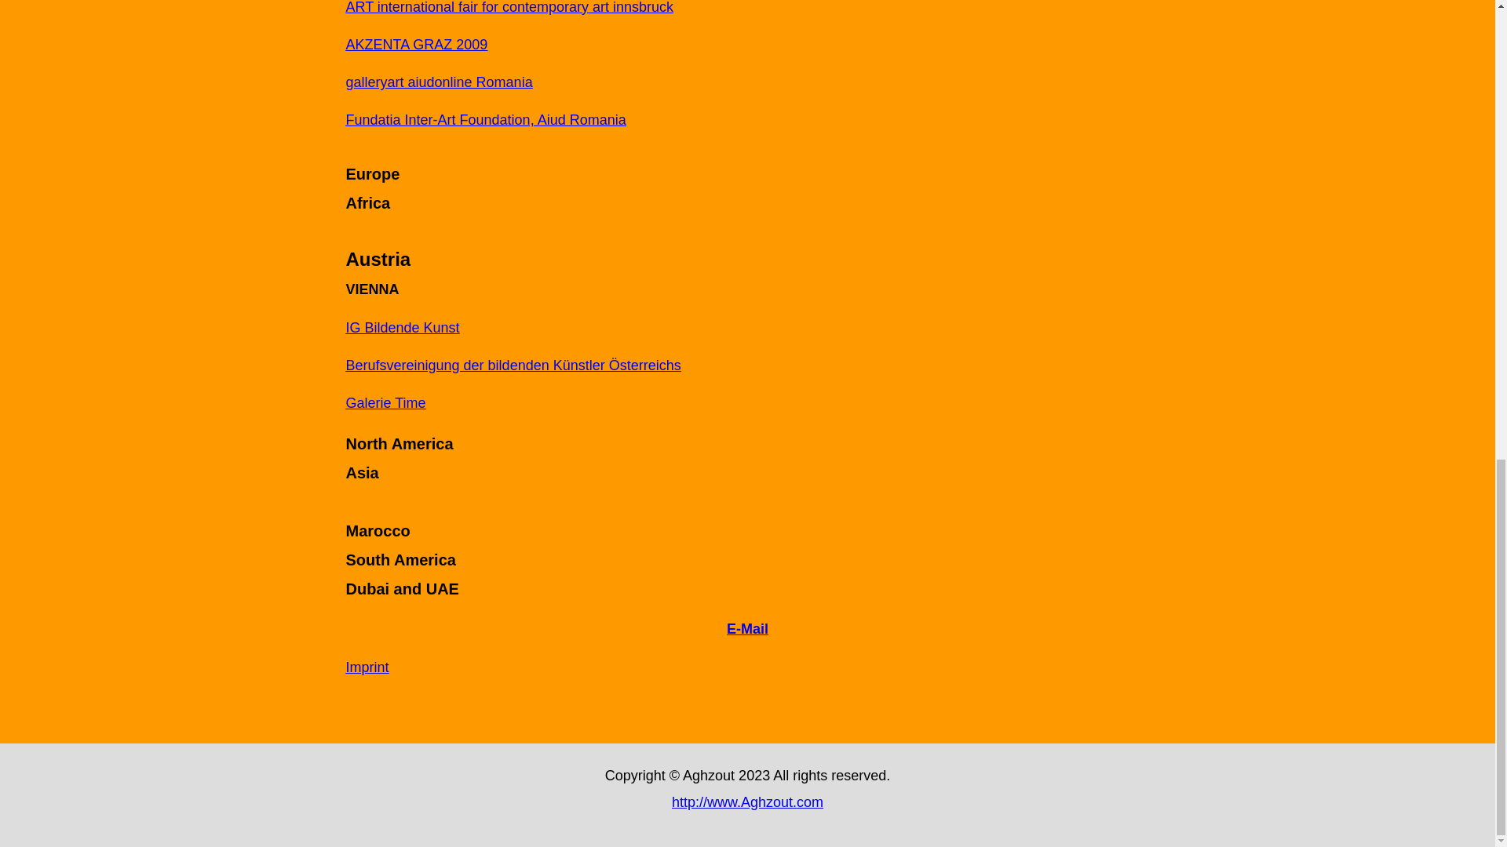 Image resolution: width=1507 pixels, height=847 pixels. Describe the element at coordinates (747, 629) in the screenshot. I see `E-Mail` at that location.